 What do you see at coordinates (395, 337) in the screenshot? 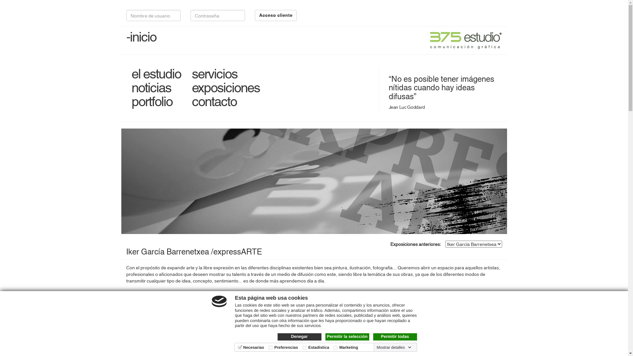
I see `Permitir todas` at bounding box center [395, 337].